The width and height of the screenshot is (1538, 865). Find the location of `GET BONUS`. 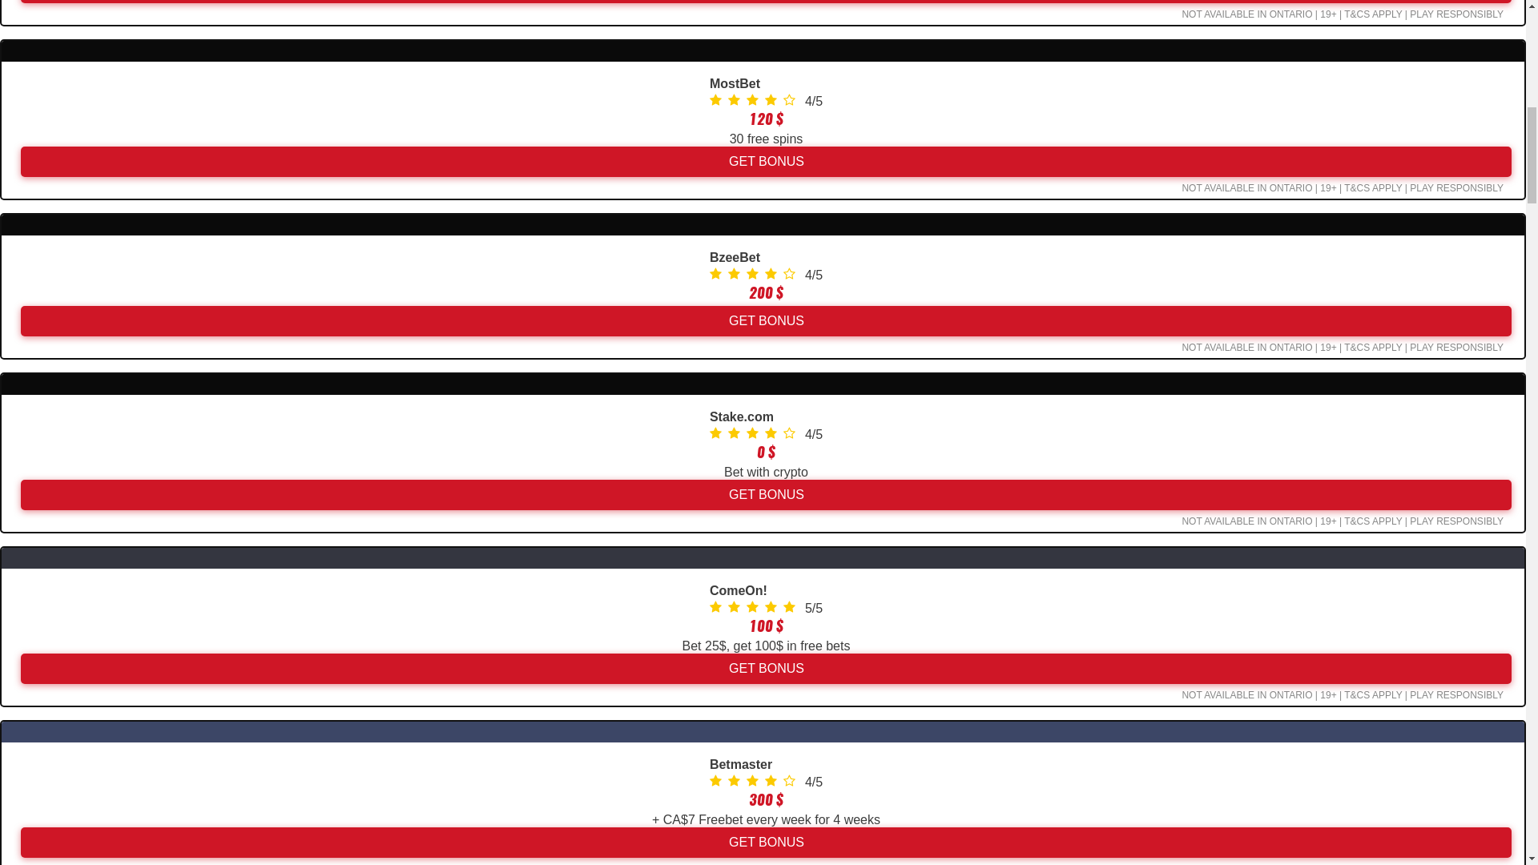

GET BONUS is located at coordinates (766, 321).